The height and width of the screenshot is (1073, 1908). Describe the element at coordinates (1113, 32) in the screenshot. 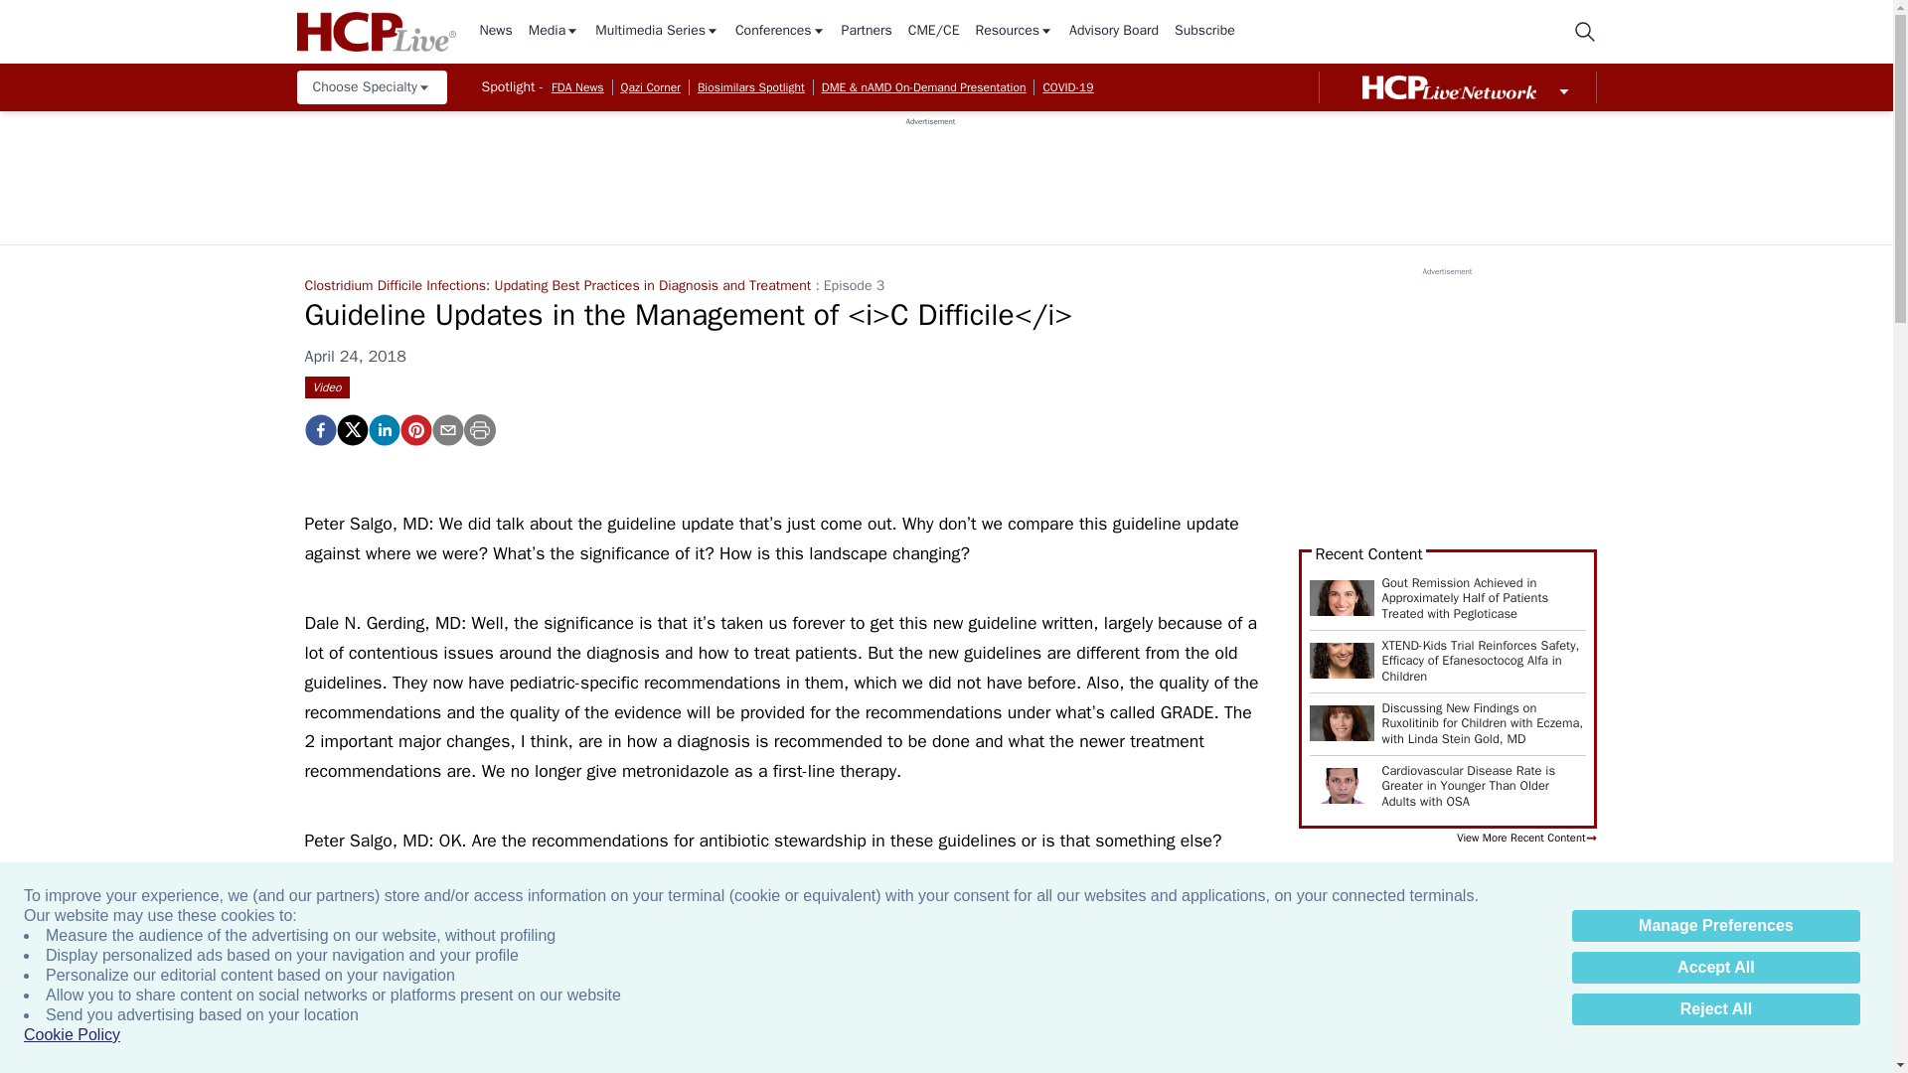

I see `Advisory Board` at that location.